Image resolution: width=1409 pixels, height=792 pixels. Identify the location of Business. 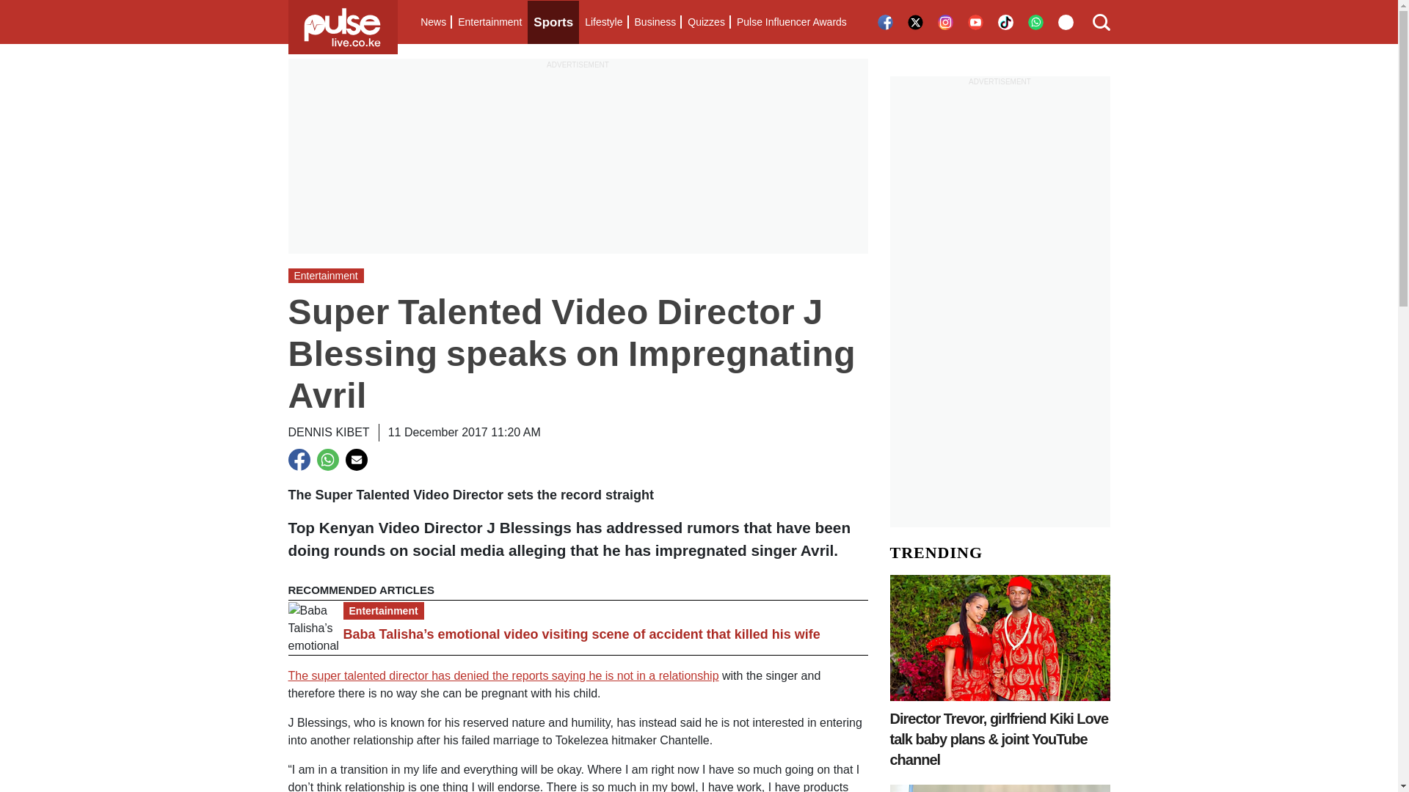
(655, 22).